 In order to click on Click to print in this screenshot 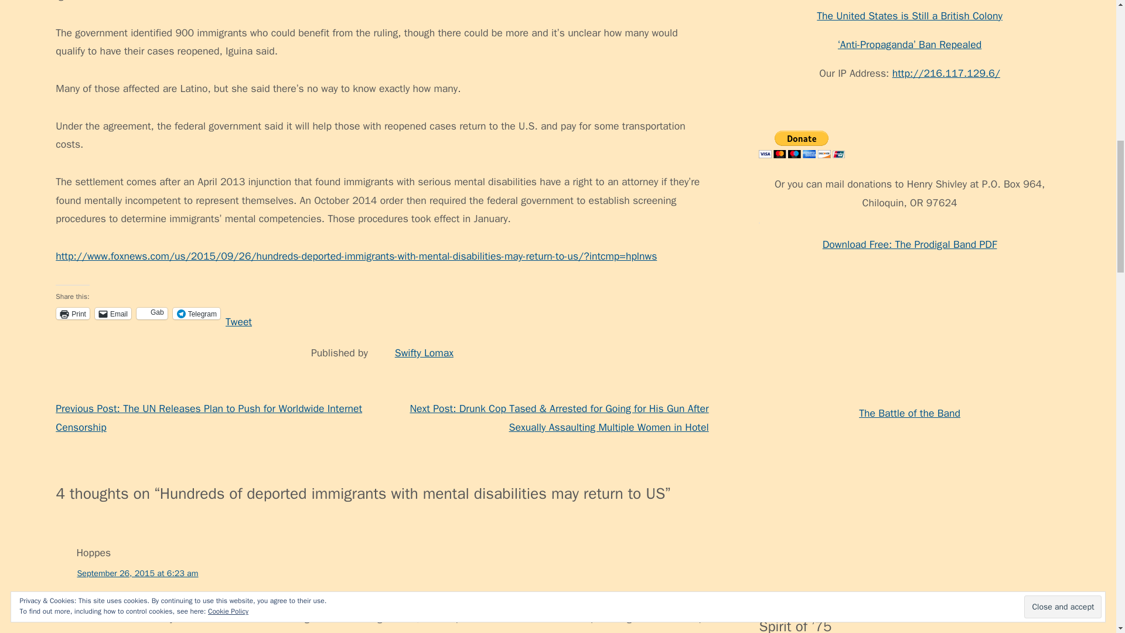, I will do `click(73, 313)`.